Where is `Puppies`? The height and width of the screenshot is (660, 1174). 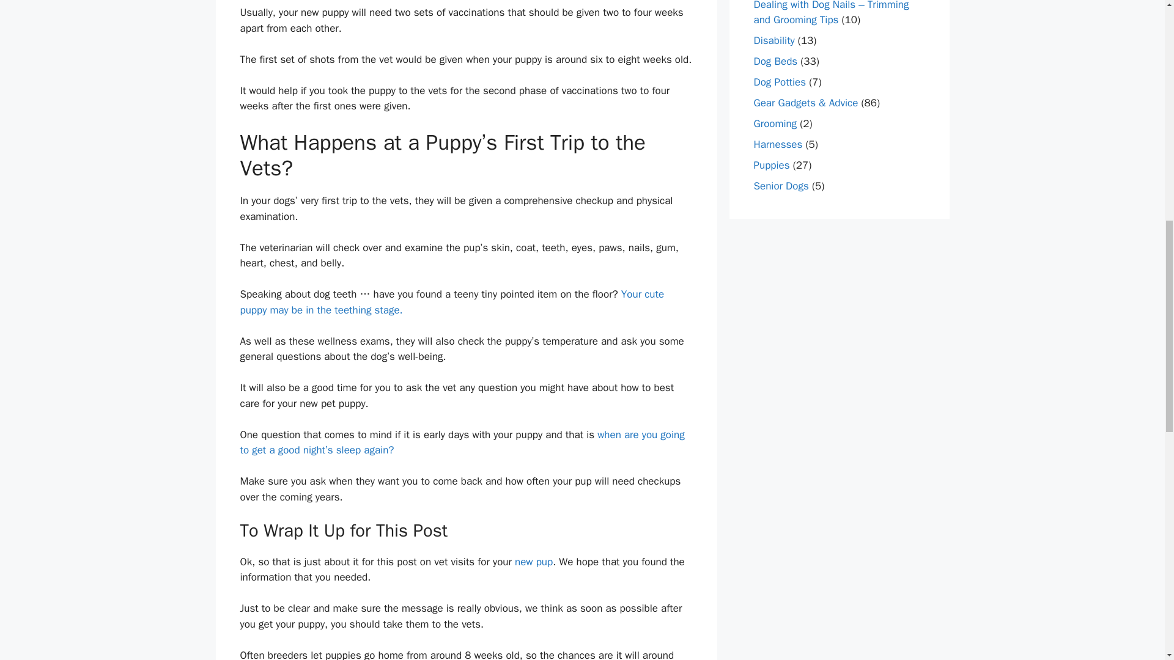 Puppies is located at coordinates (771, 165).